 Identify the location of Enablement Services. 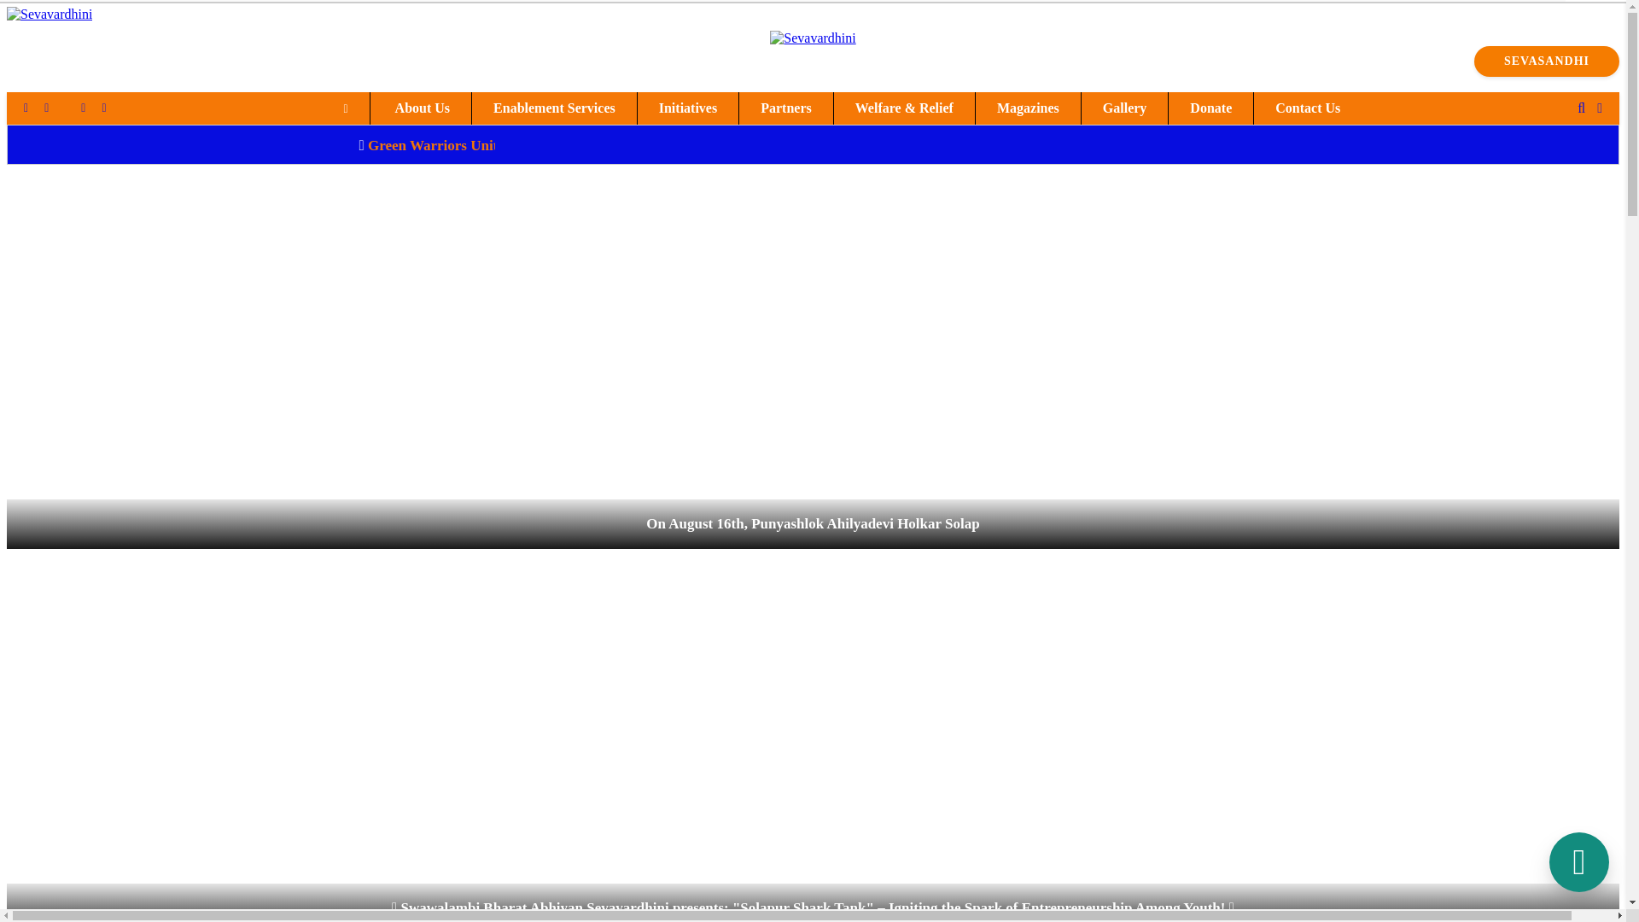
(554, 108).